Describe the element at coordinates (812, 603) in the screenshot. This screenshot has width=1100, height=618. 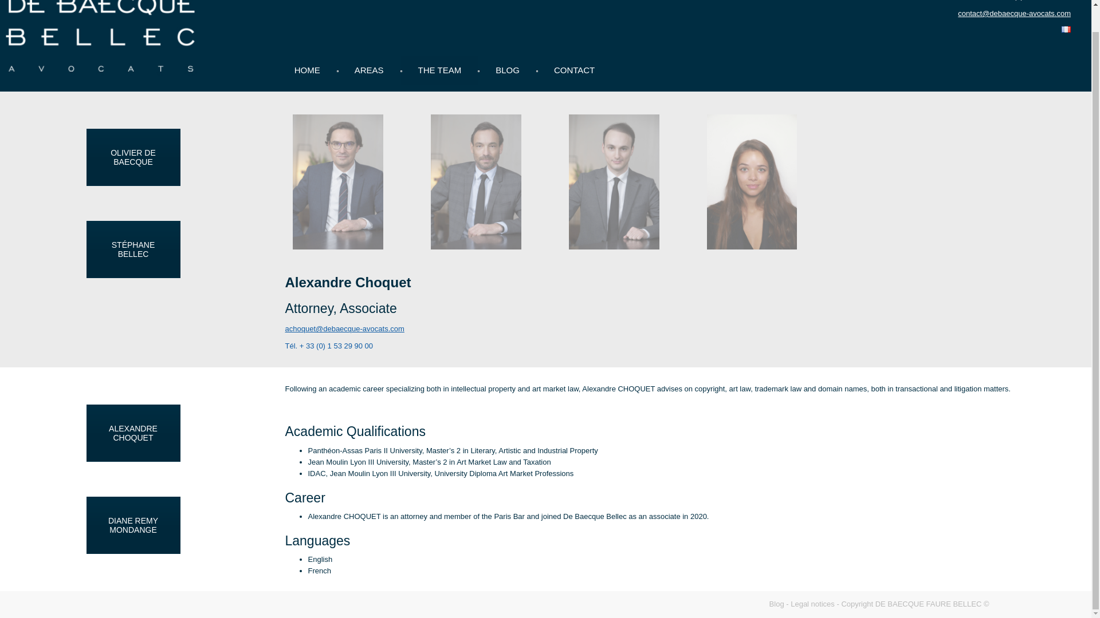
I see `Legal notices` at that location.